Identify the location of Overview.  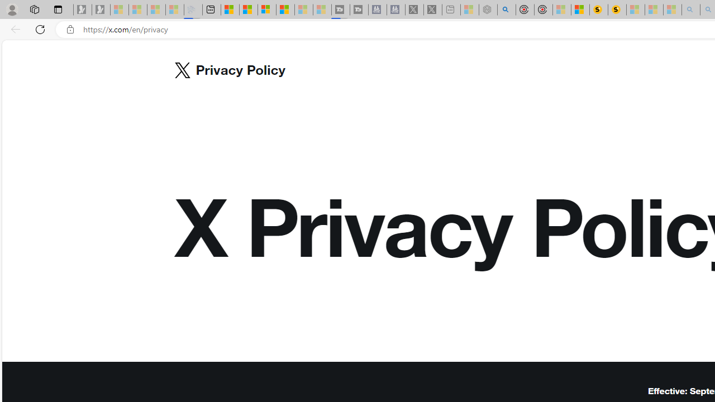
(267, 10).